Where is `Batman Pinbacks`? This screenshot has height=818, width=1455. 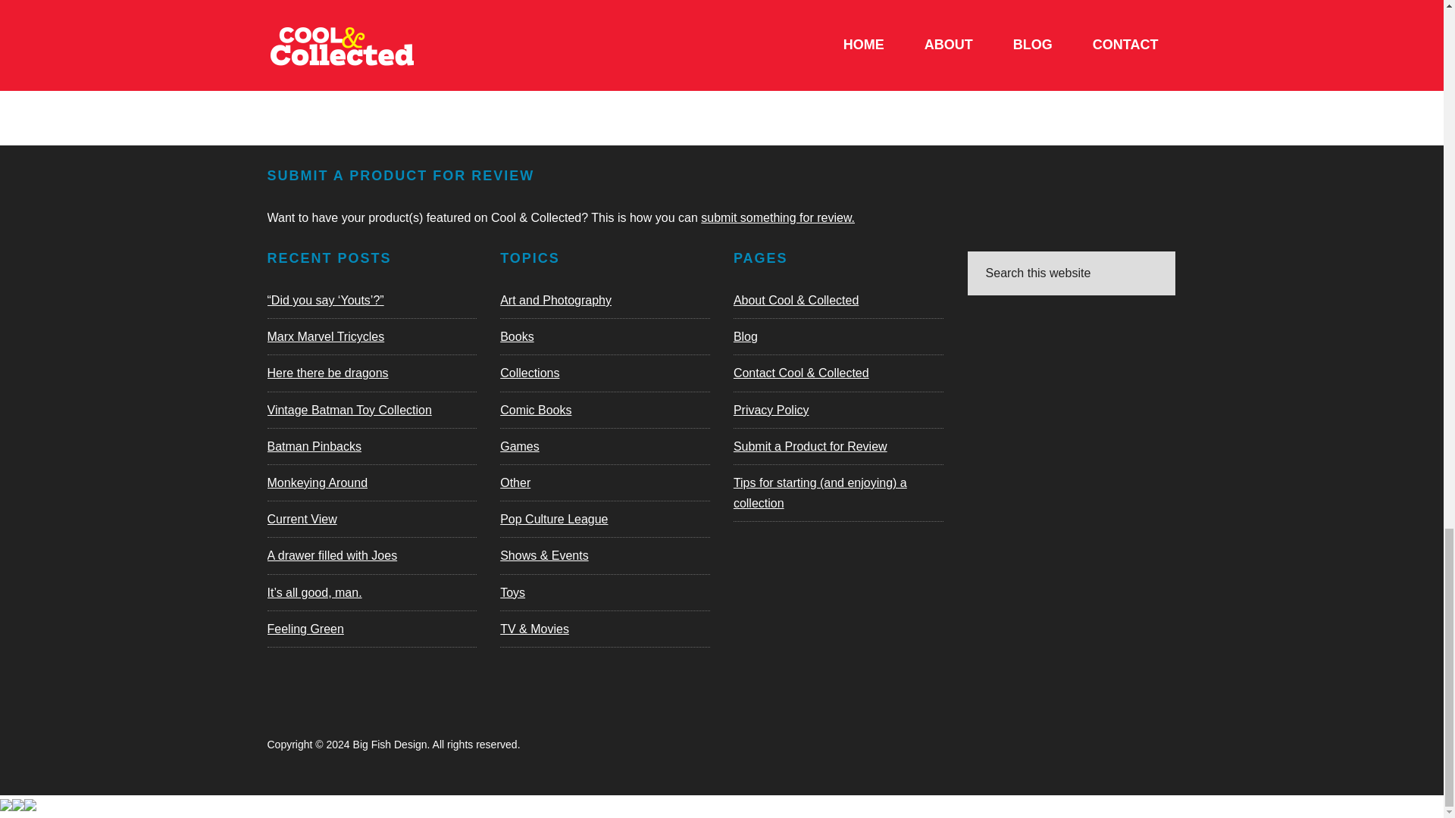 Batman Pinbacks is located at coordinates (314, 447).